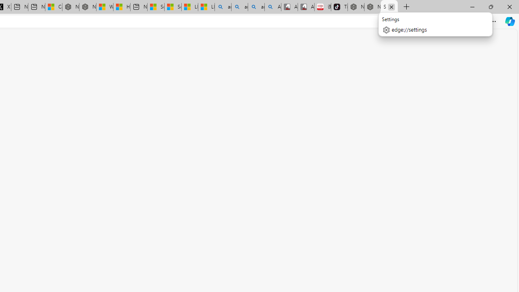 This screenshot has width=519, height=292. What do you see at coordinates (356, 7) in the screenshot?
I see `Nordace - Best Sellers` at bounding box center [356, 7].